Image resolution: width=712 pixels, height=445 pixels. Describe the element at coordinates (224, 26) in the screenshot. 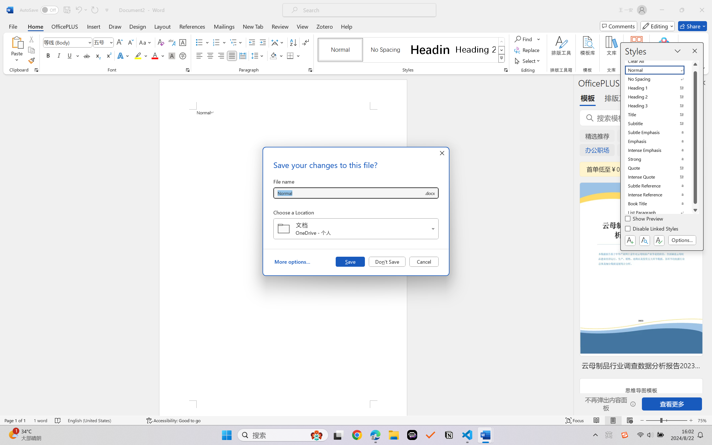

I see `Mailings` at that location.